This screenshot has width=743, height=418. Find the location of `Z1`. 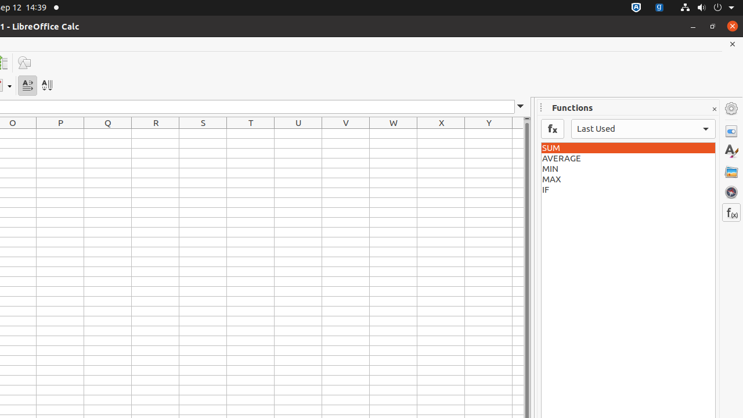

Z1 is located at coordinates (518, 134).